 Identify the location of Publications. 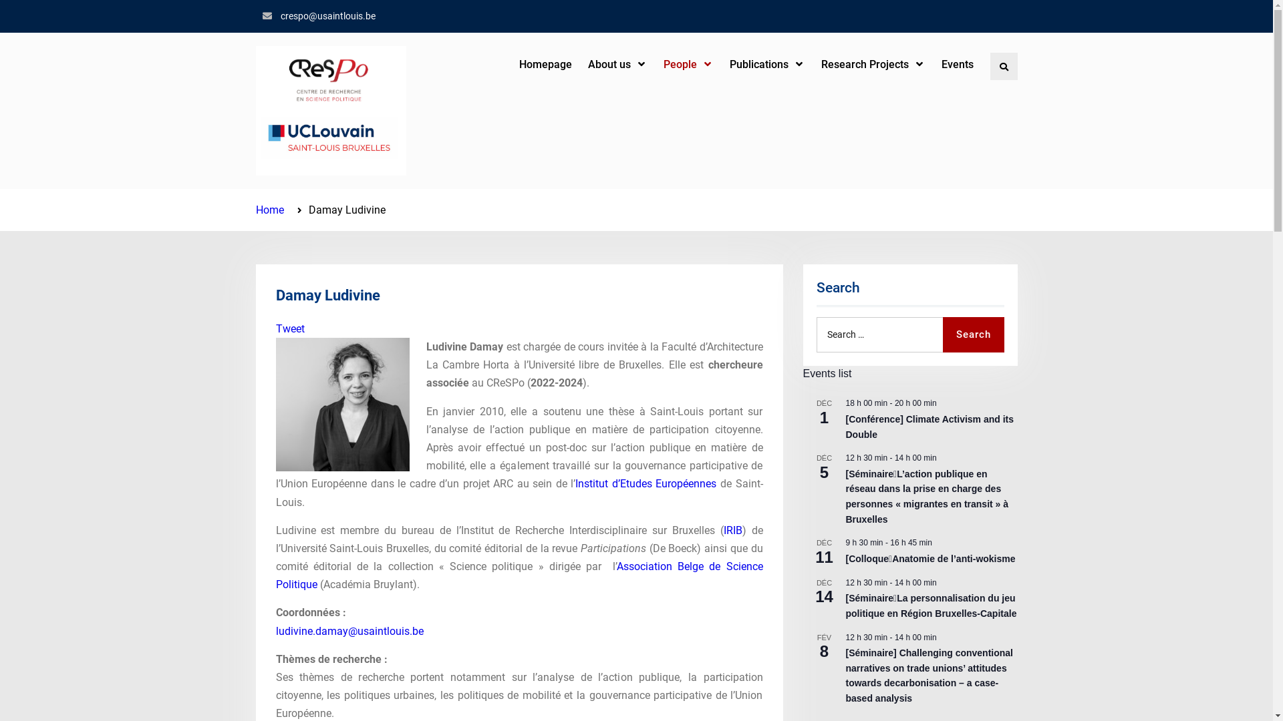
(767, 64).